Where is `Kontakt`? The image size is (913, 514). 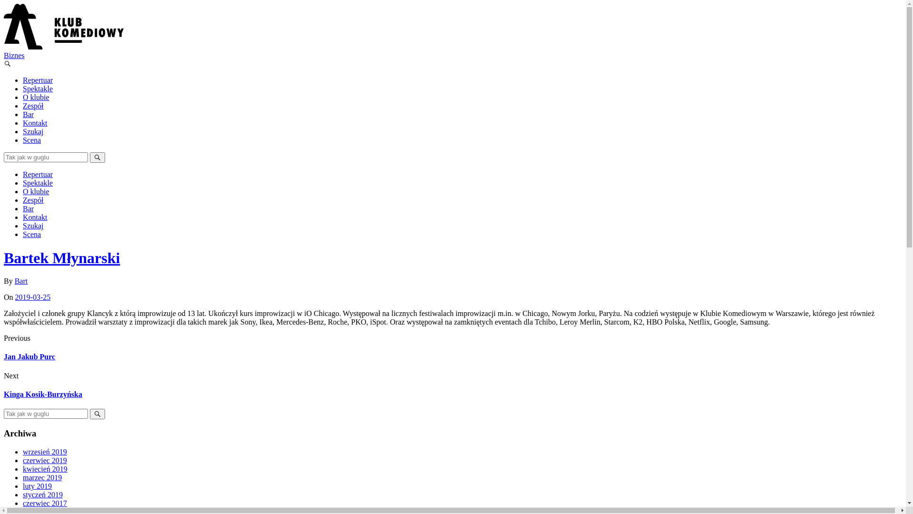 Kontakt is located at coordinates (35, 123).